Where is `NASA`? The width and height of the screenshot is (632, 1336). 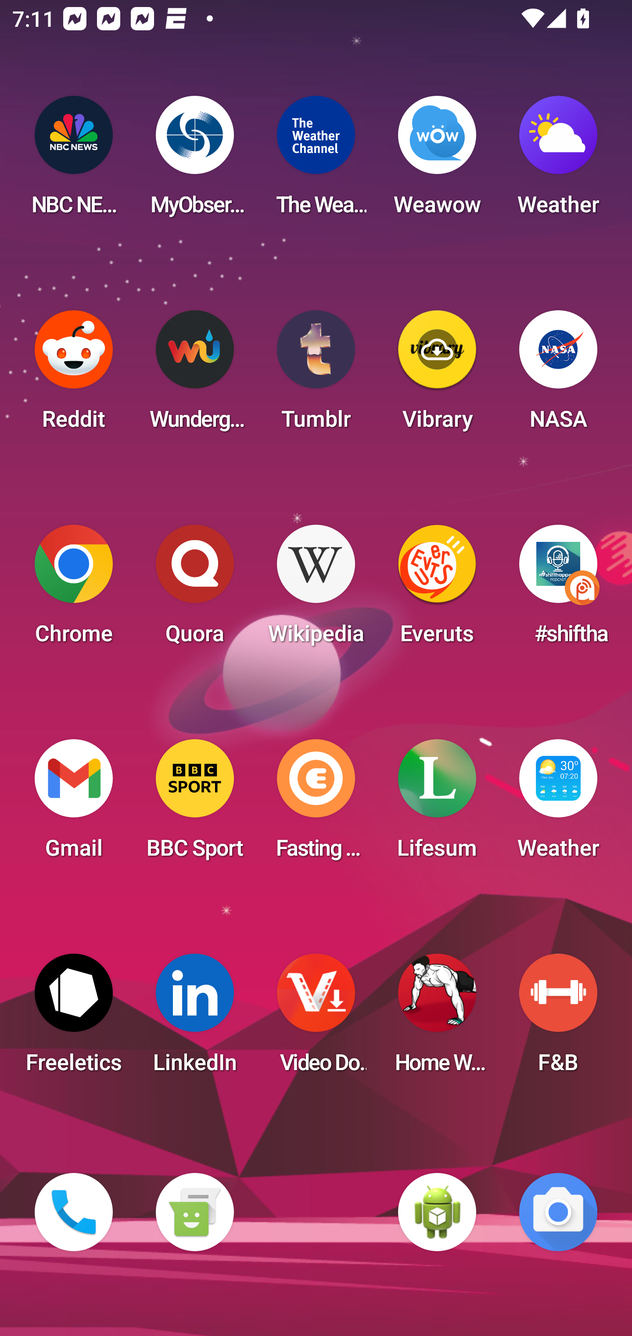 NASA is located at coordinates (558, 375).